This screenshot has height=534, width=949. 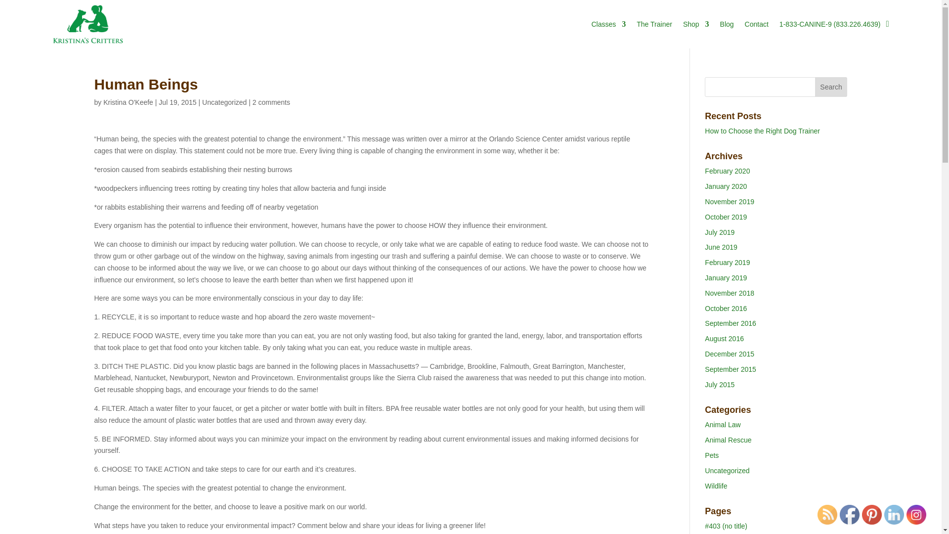 I want to click on Instagram, so click(x=916, y=514).